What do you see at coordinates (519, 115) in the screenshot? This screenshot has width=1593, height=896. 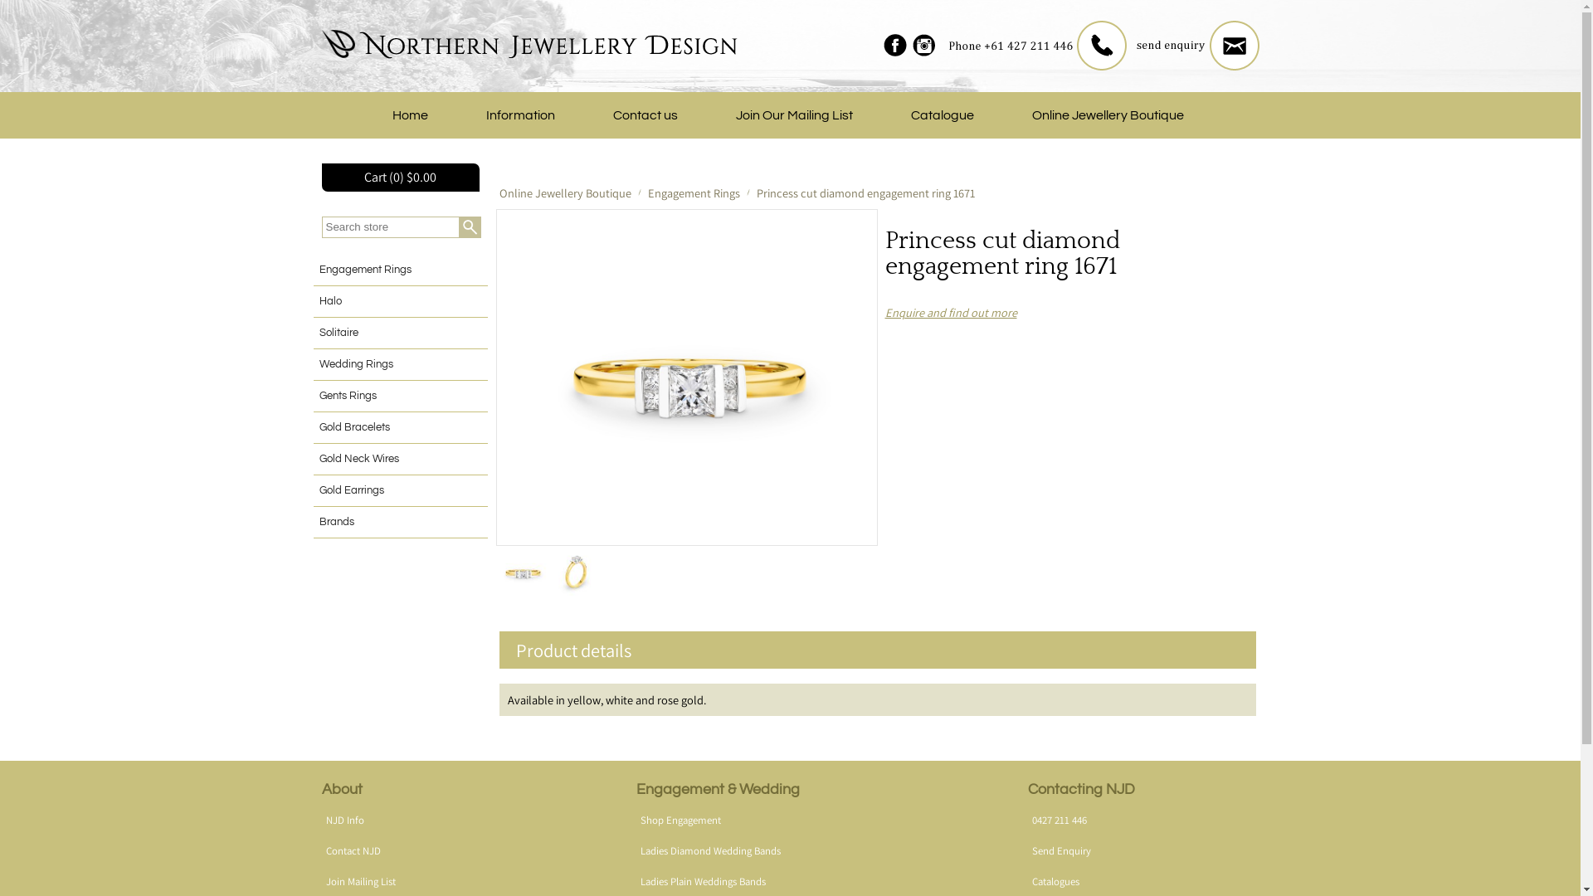 I see `Information` at bounding box center [519, 115].